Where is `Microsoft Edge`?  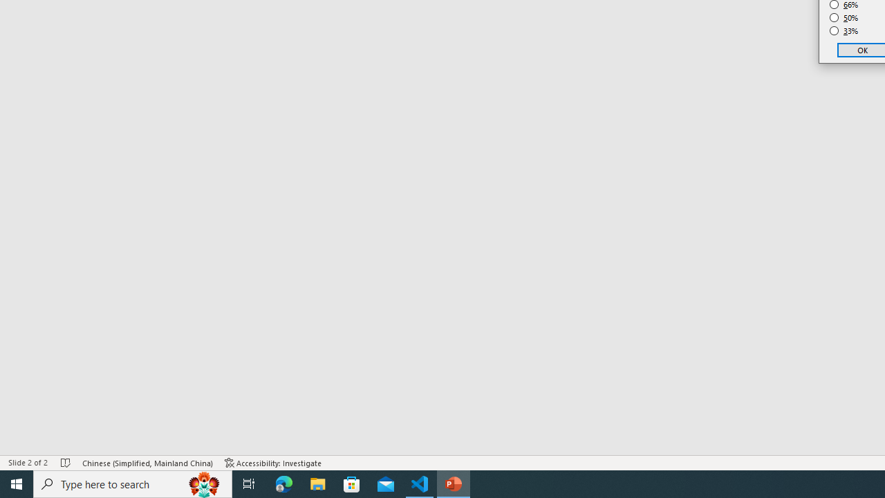
Microsoft Edge is located at coordinates (284, 484).